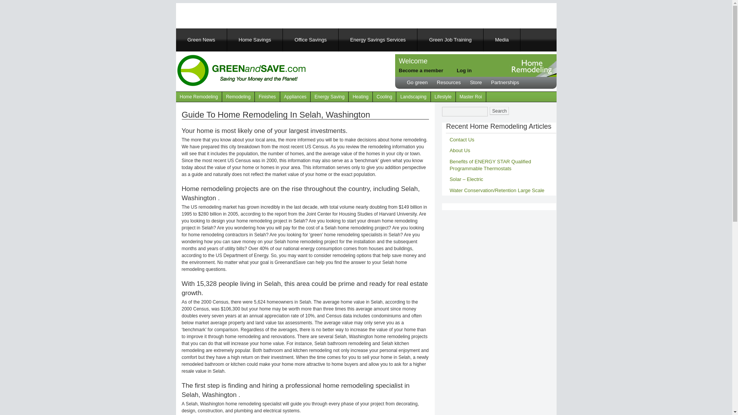  What do you see at coordinates (201, 40) in the screenshot?
I see `Green News` at bounding box center [201, 40].